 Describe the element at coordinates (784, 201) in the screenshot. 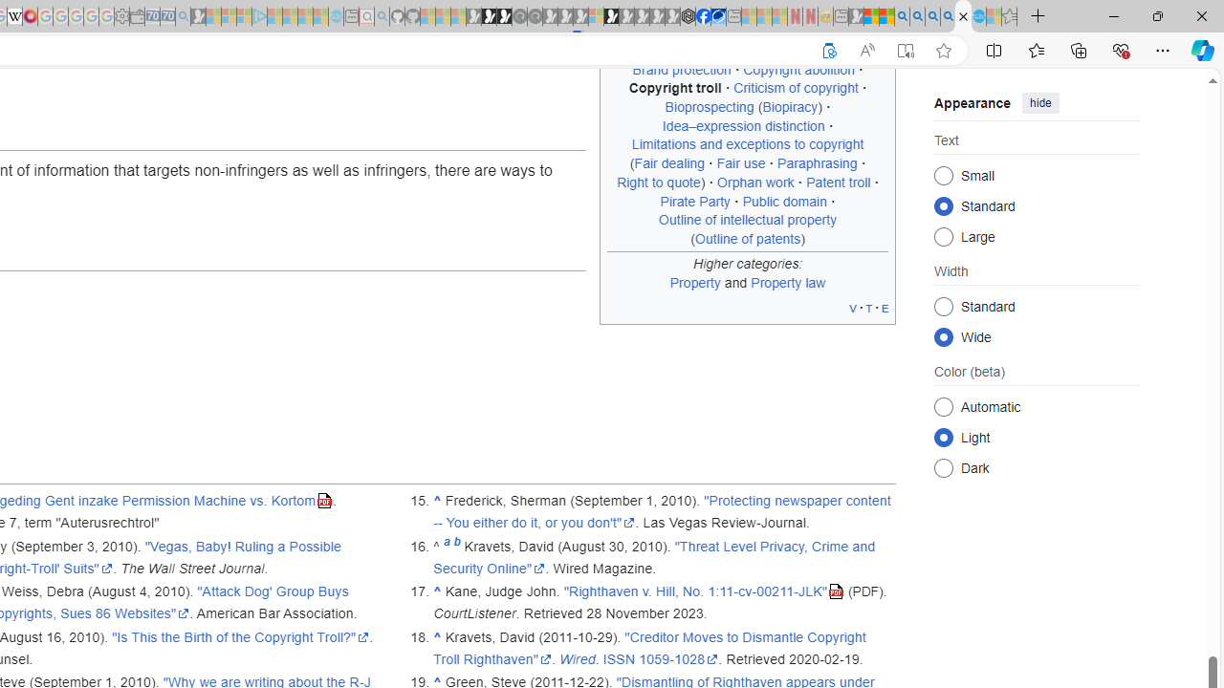

I see `Public domain` at that location.